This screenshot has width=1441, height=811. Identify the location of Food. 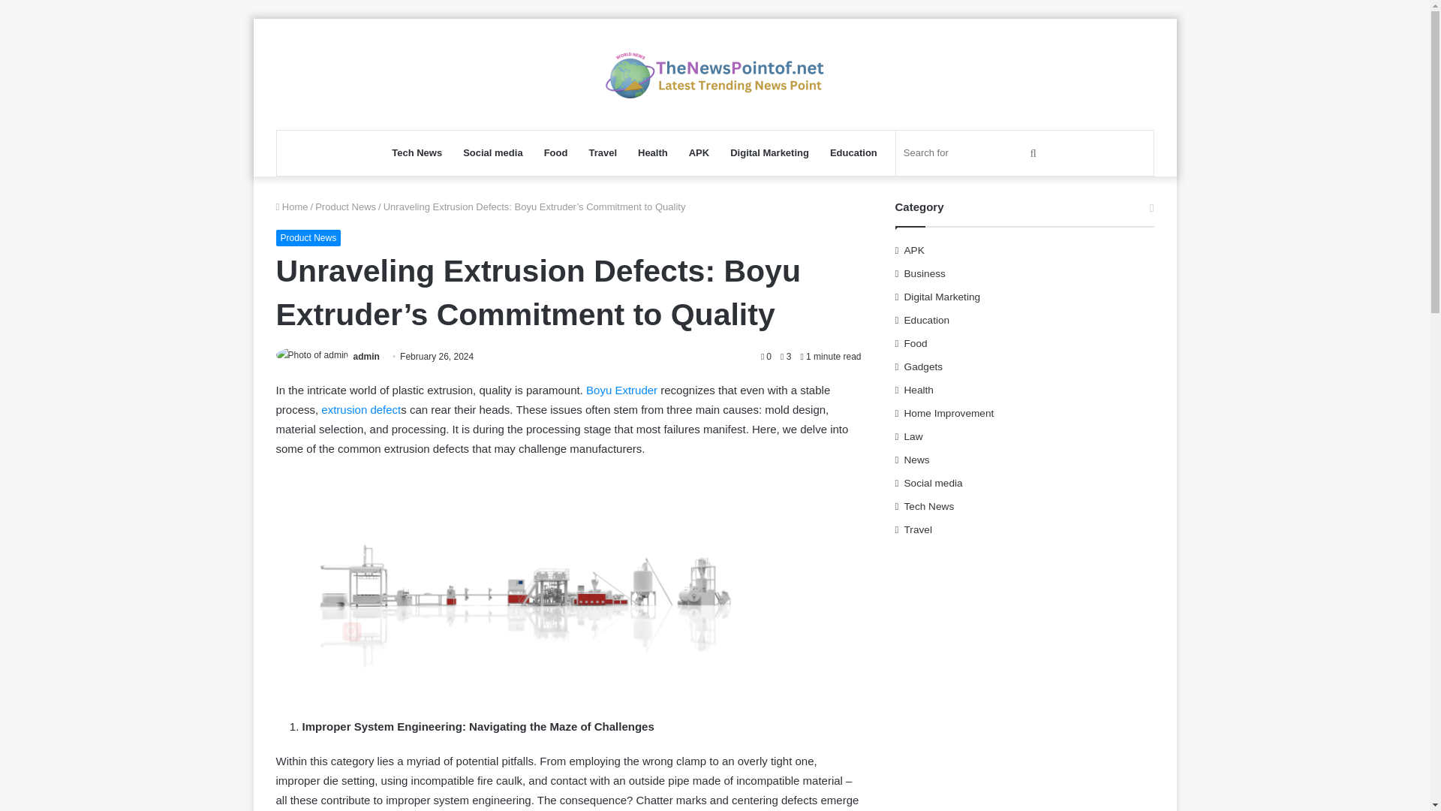
(555, 153).